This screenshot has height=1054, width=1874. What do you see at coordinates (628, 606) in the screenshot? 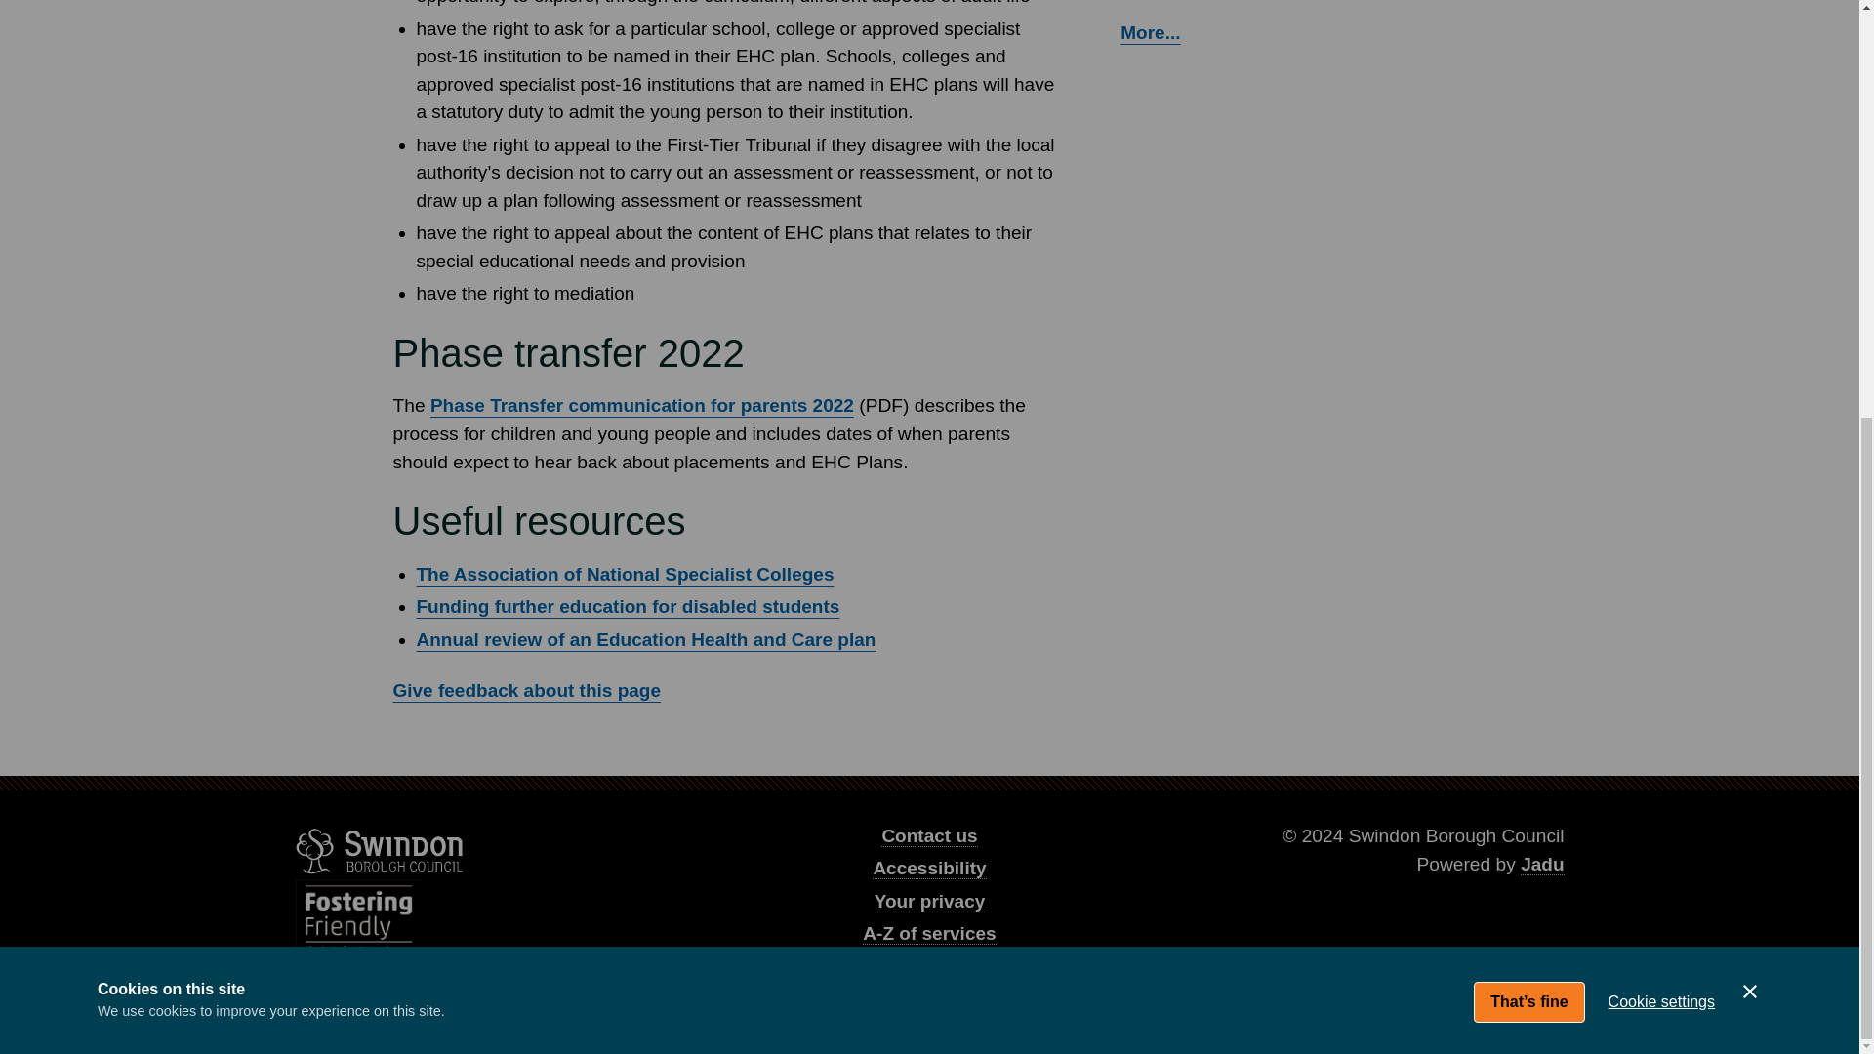
I see `Funding further education for disabled students` at bounding box center [628, 606].